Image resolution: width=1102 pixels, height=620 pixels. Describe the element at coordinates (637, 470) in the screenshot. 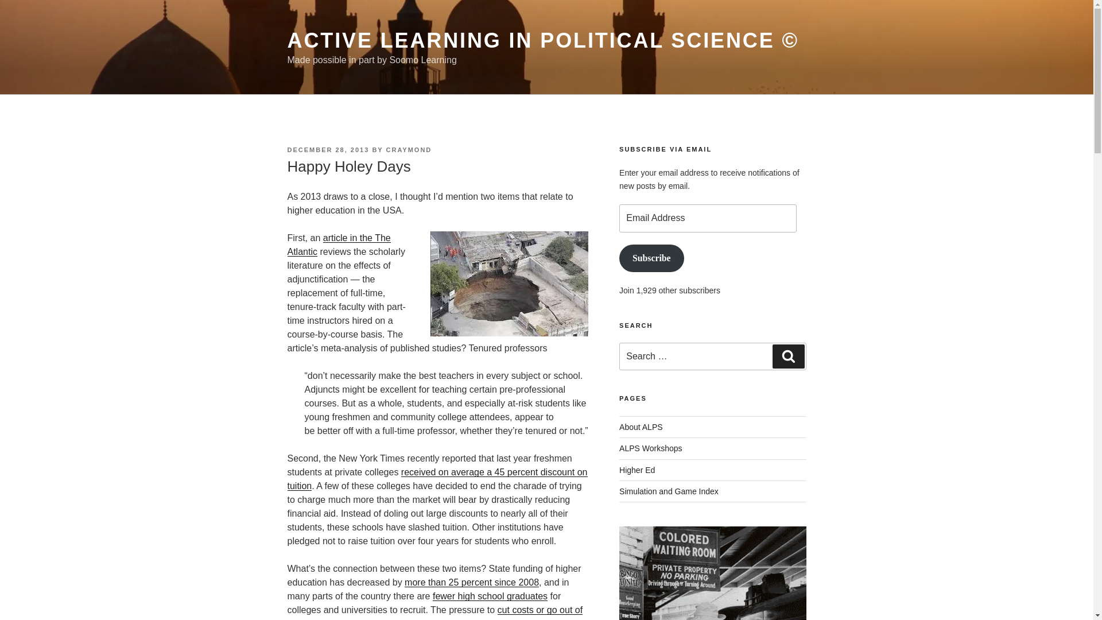

I see `Higher Ed` at that location.